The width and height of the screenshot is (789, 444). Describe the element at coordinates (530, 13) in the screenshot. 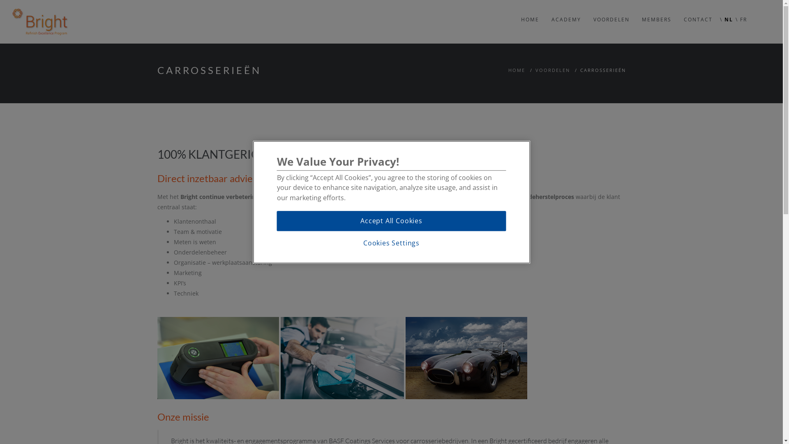

I see `HOME` at that location.